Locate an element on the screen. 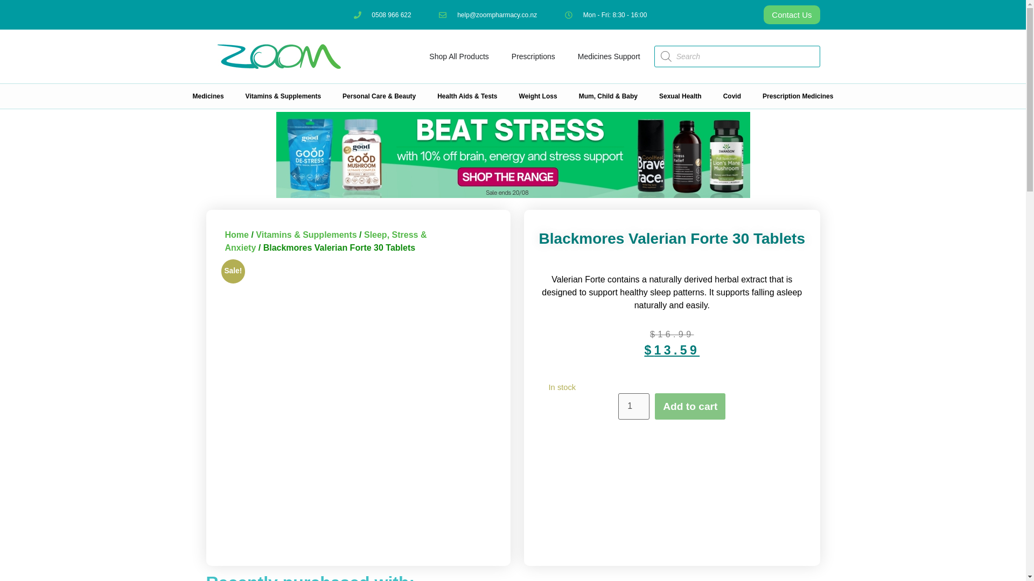 This screenshot has width=1034, height=581. 0508 966 622 is located at coordinates (382, 14).